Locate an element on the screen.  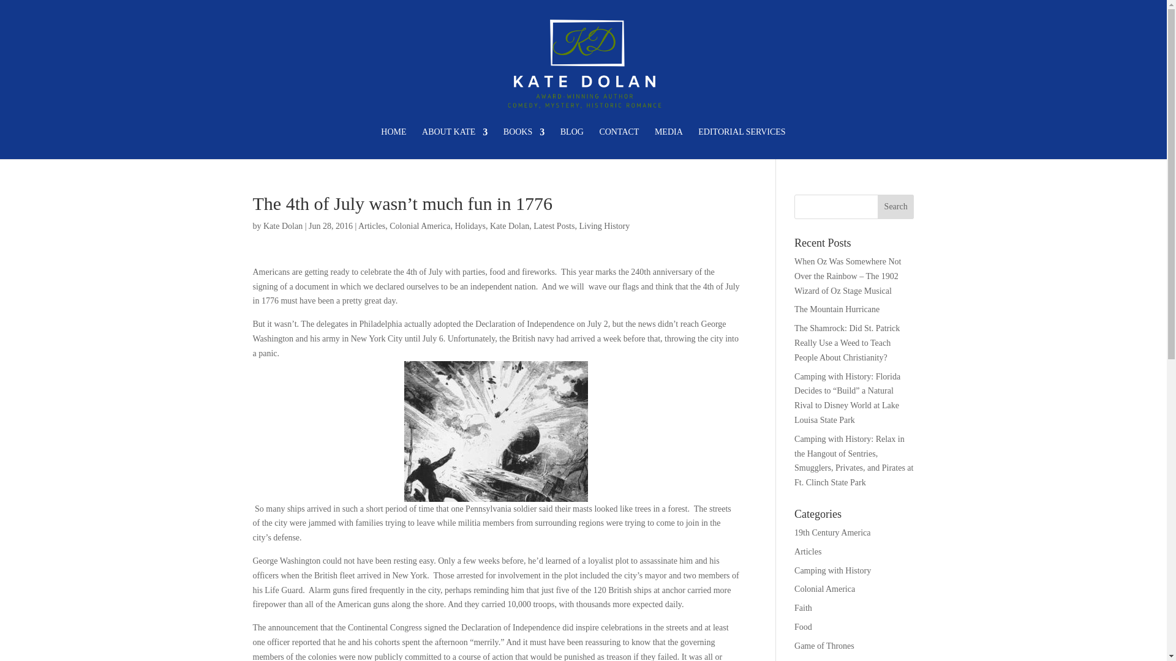
Living History is located at coordinates (604, 225).